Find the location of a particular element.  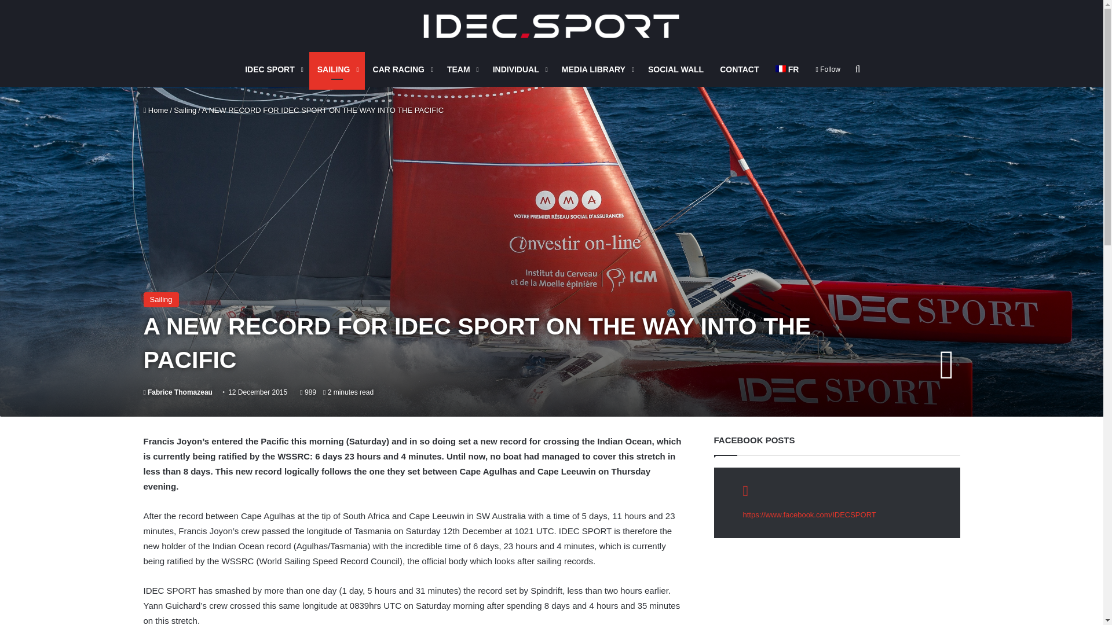

SAILING is located at coordinates (336, 69).